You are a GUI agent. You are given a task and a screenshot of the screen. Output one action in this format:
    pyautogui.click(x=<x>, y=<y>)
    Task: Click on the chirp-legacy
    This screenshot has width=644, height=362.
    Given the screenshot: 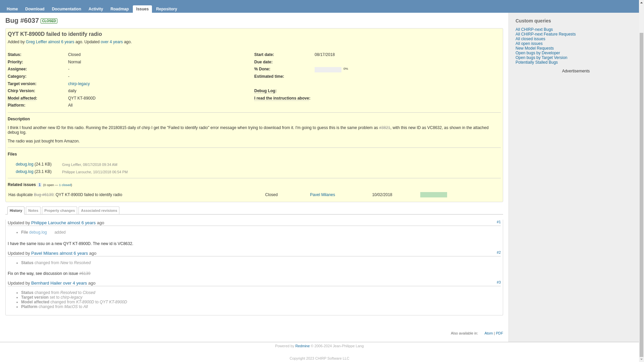 What is the action you would take?
    pyautogui.click(x=79, y=84)
    